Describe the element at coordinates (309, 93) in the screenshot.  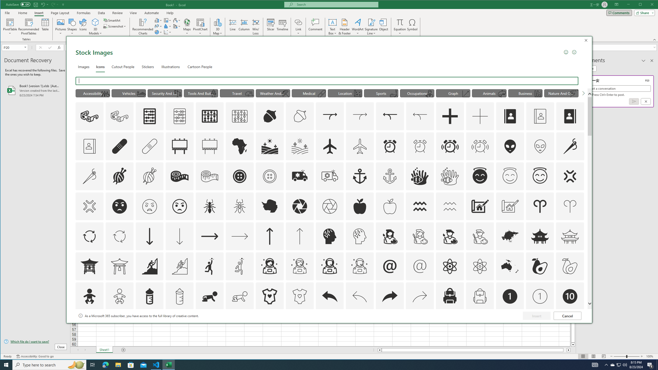
I see `"Medical" Icons.` at that location.